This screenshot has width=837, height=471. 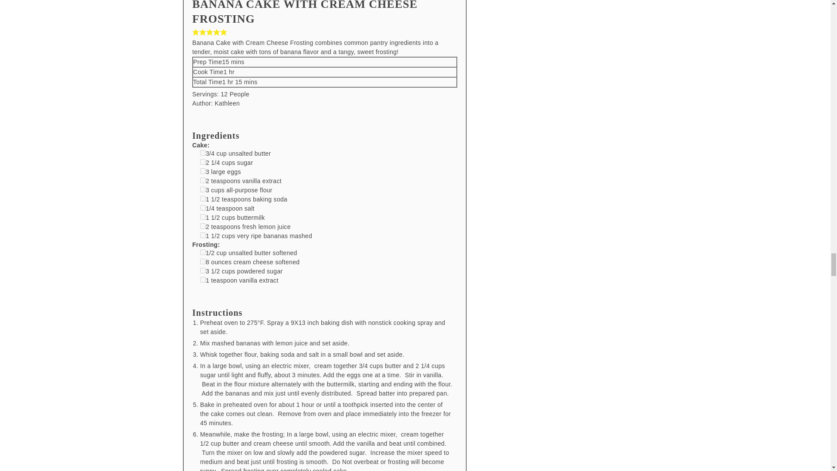 What do you see at coordinates (203, 217) in the screenshot?
I see `on` at bounding box center [203, 217].